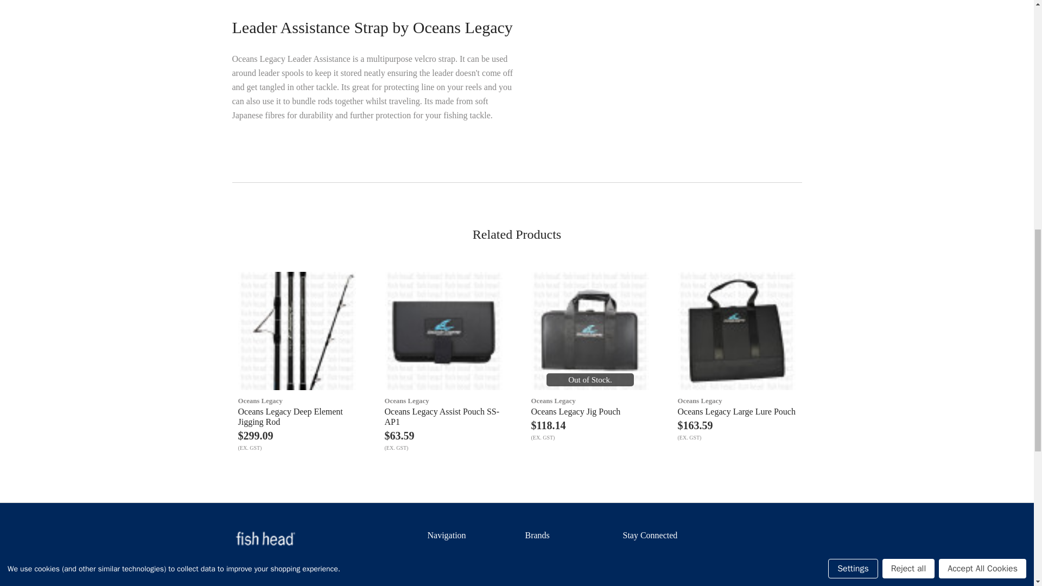 Image resolution: width=1042 pixels, height=586 pixels. What do you see at coordinates (674, 557) in the screenshot?
I see `instagram` at bounding box center [674, 557].